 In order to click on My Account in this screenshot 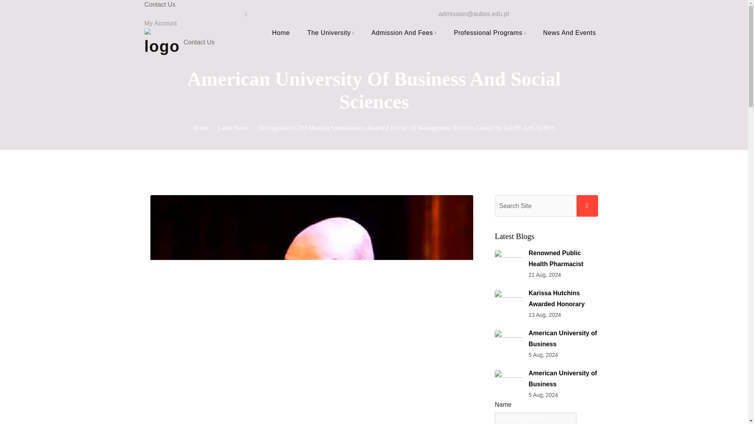, I will do `click(161, 23)`.